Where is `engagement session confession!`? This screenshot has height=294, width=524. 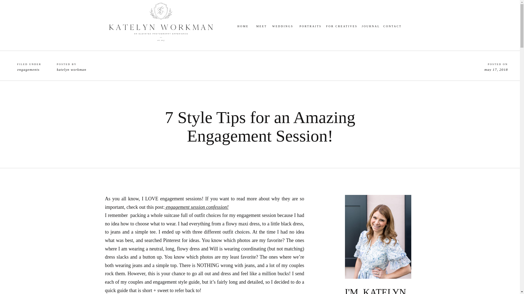 engagement session confession! is located at coordinates (196, 207).